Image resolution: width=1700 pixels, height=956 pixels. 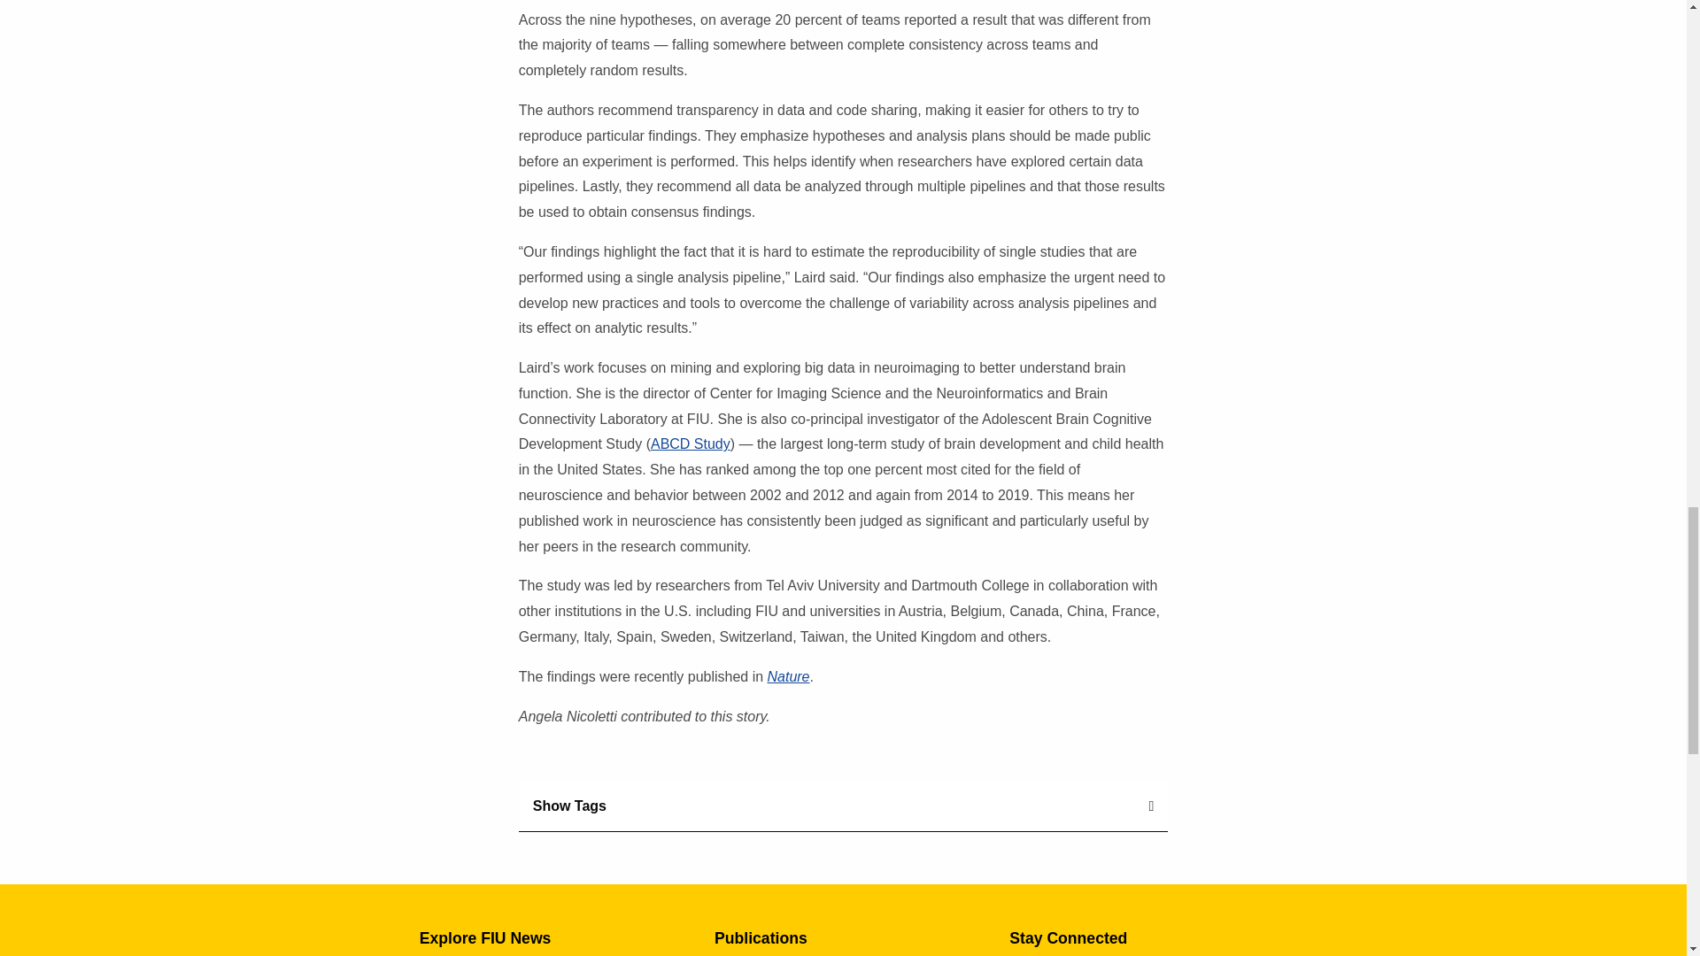 I want to click on Show Tags, so click(x=843, y=806).